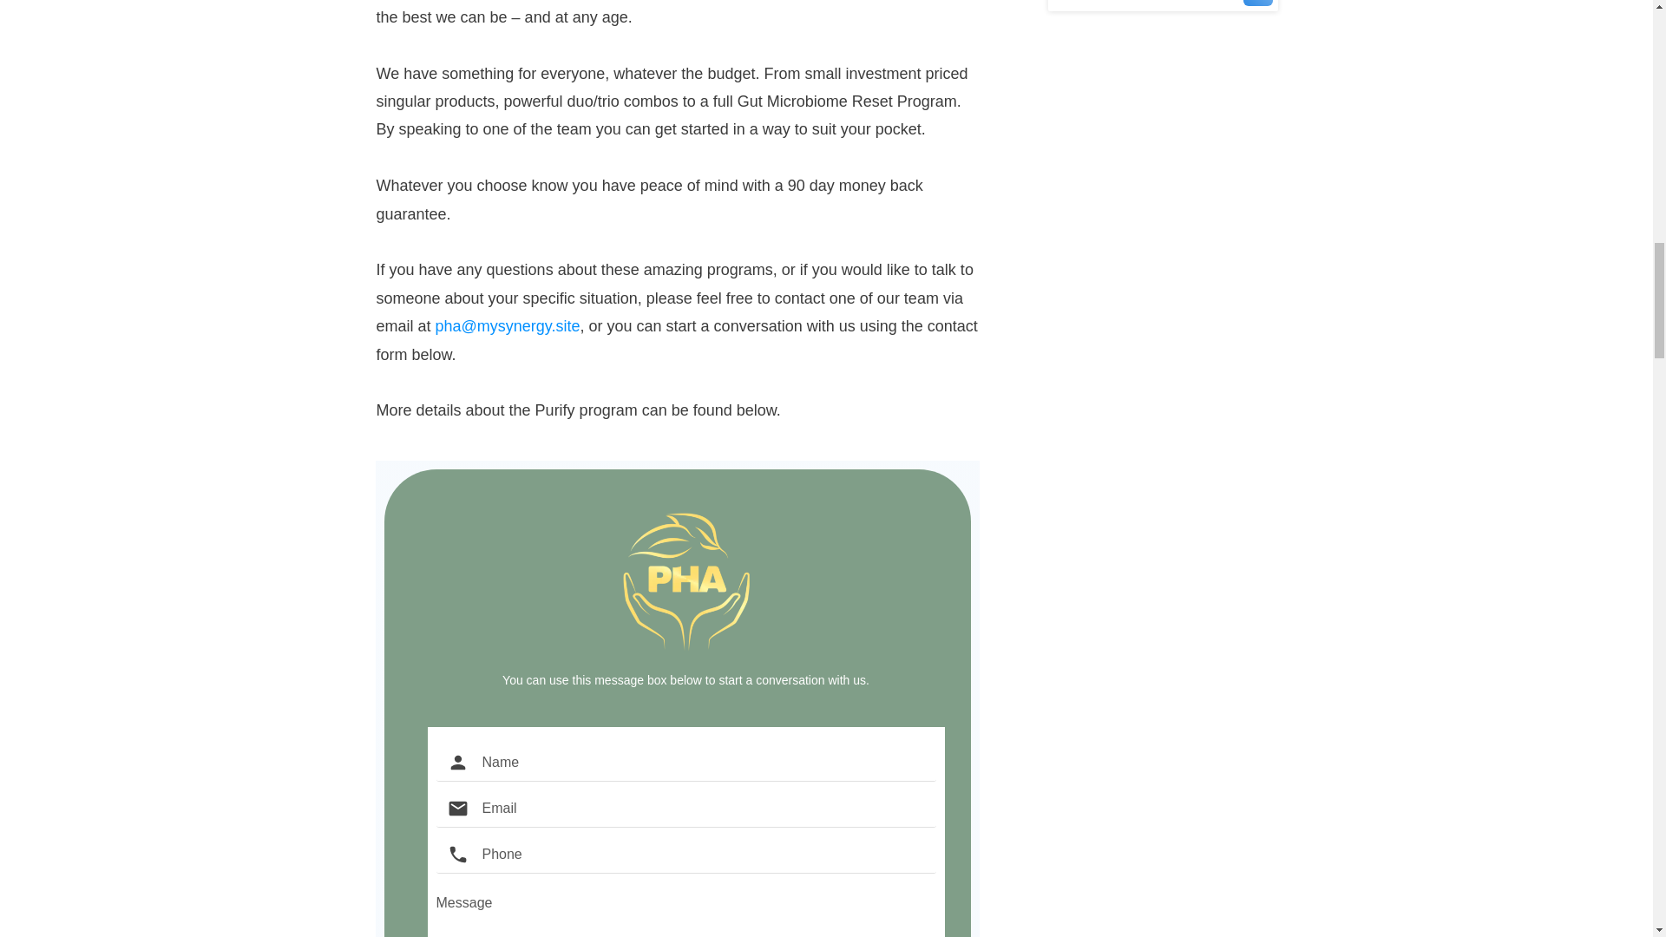  Describe the element at coordinates (686, 581) in the screenshot. I see `PHA` at that location.